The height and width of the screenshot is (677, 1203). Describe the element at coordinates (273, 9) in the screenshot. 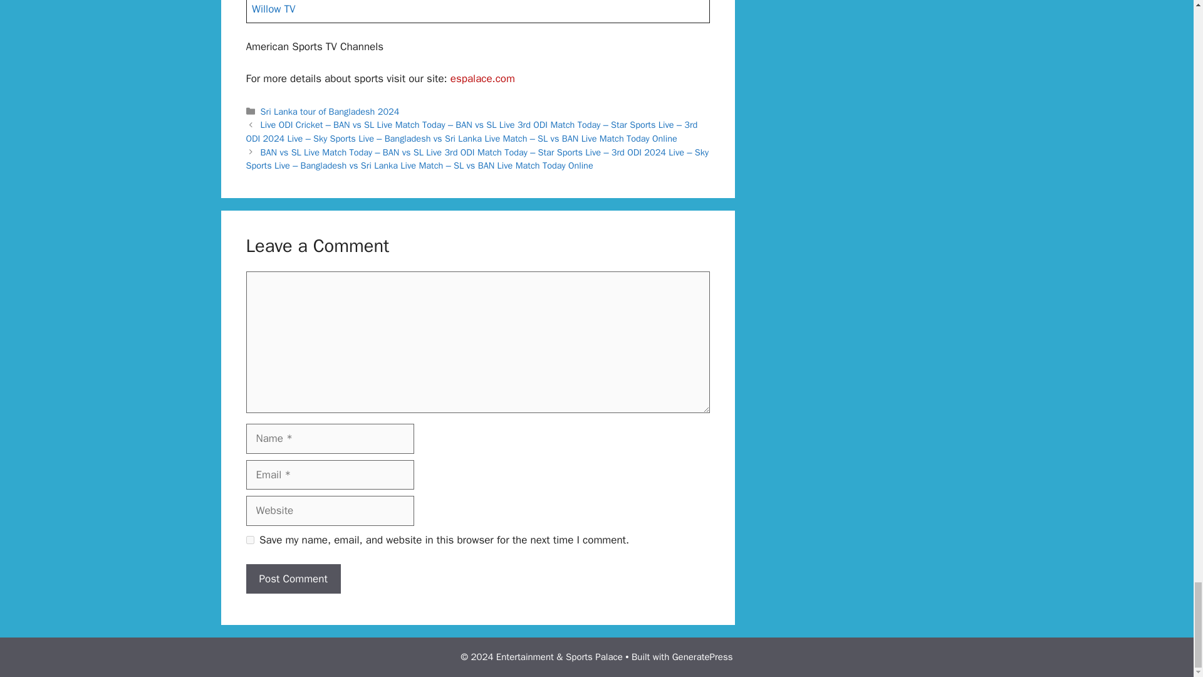

I see `Willow TV` at that location.